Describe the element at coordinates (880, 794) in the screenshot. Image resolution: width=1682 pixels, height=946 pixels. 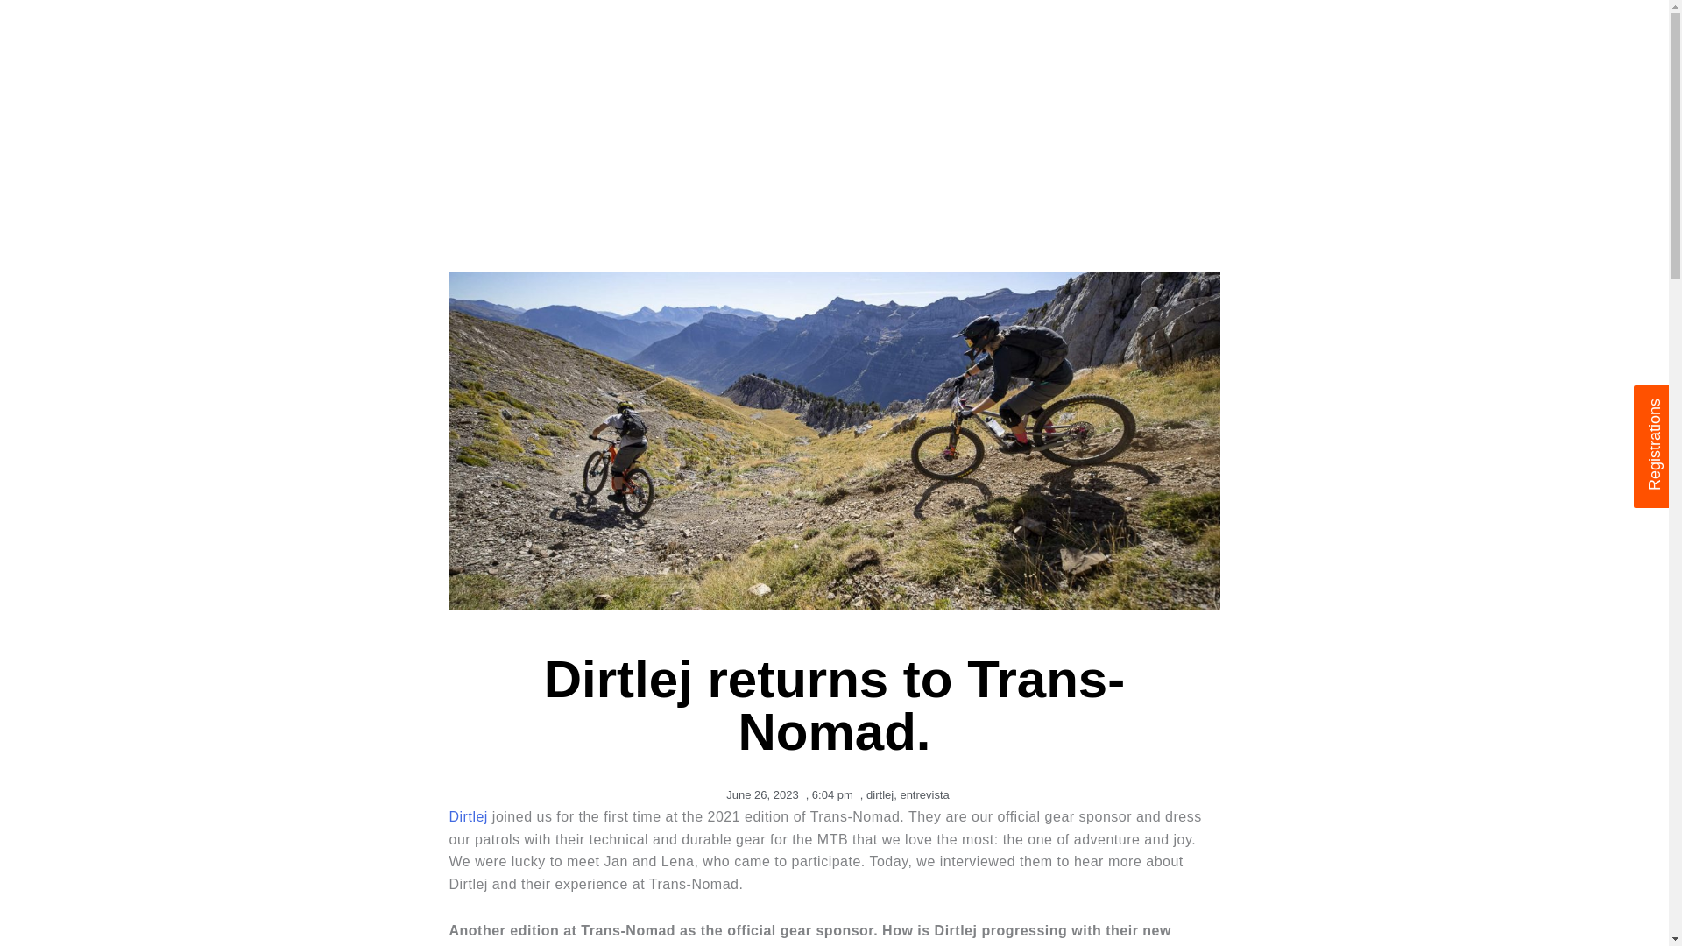
I see `dirtlej` at that location.